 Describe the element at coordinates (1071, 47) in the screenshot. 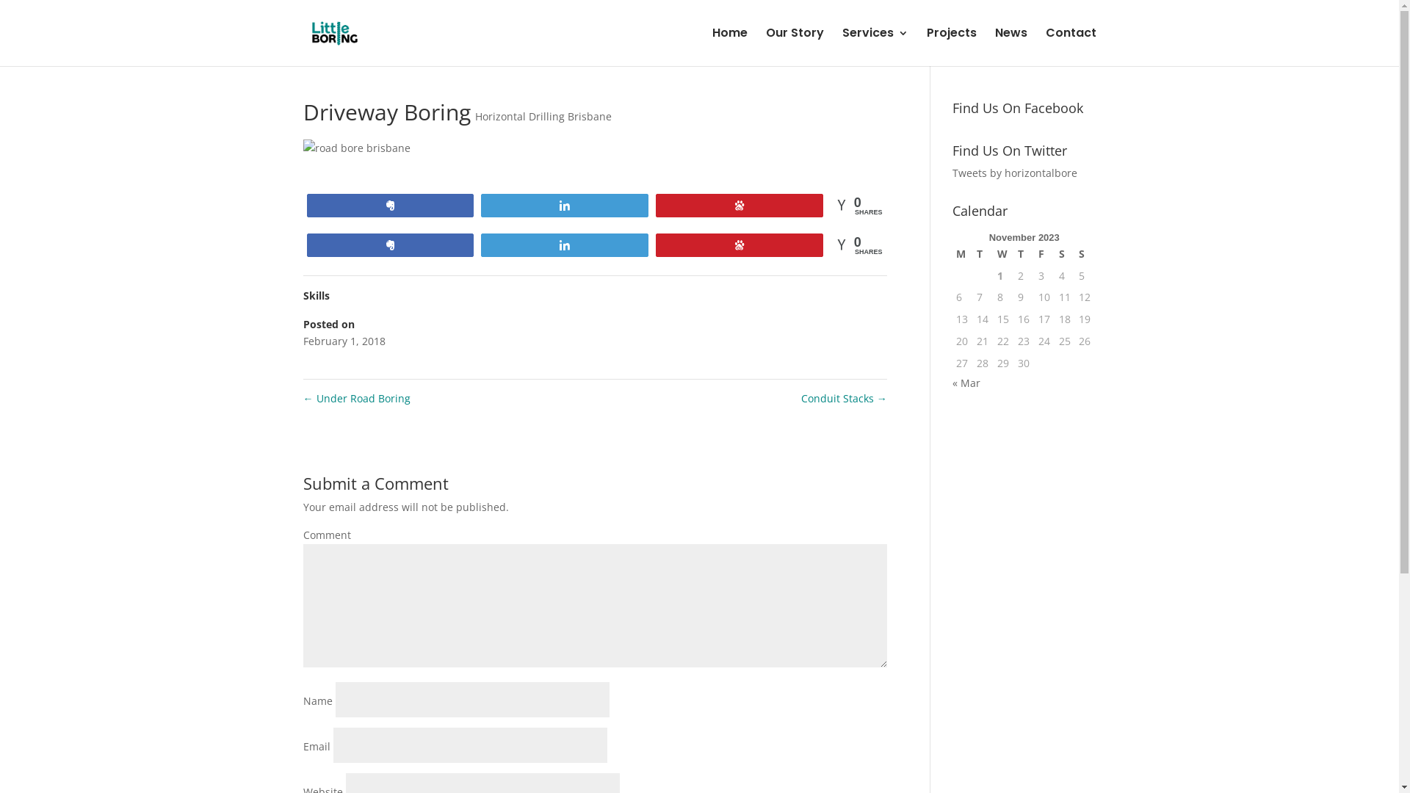

I see `Contact` at that location.